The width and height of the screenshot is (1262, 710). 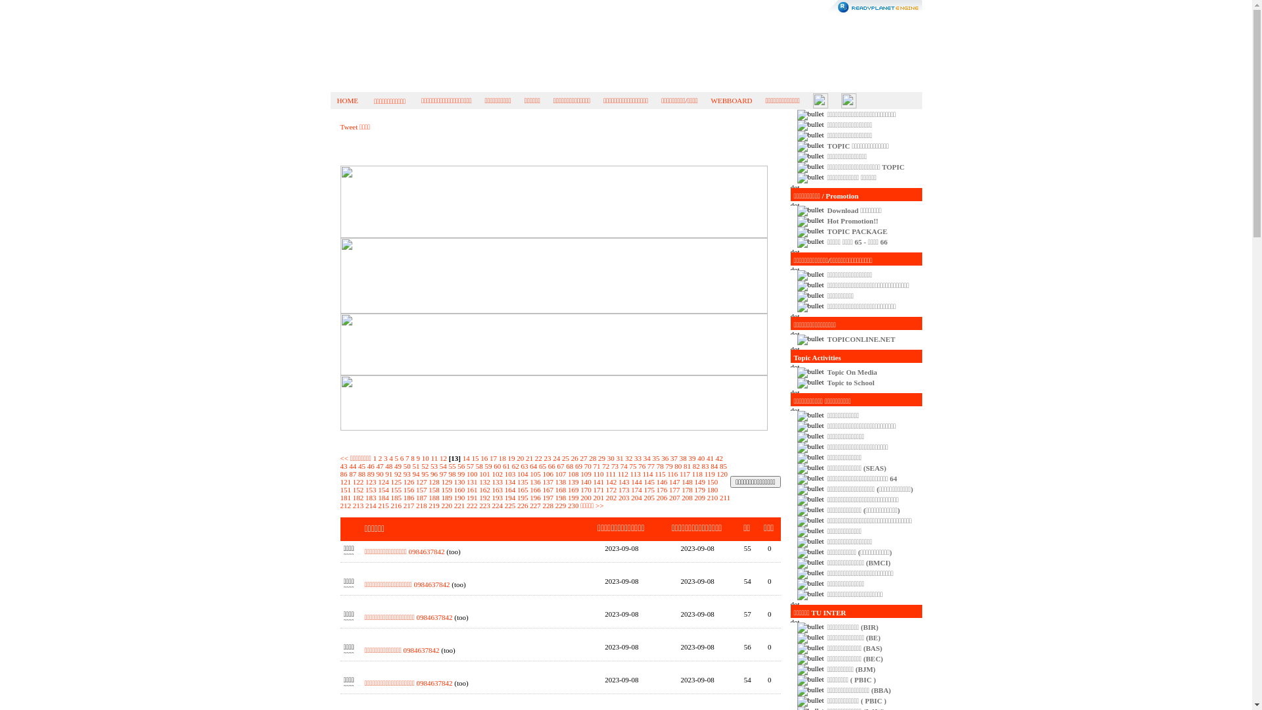 What do you see at coordinates (396, 482) in the screenshot?
I see `125` at bounding box center [396, 482].